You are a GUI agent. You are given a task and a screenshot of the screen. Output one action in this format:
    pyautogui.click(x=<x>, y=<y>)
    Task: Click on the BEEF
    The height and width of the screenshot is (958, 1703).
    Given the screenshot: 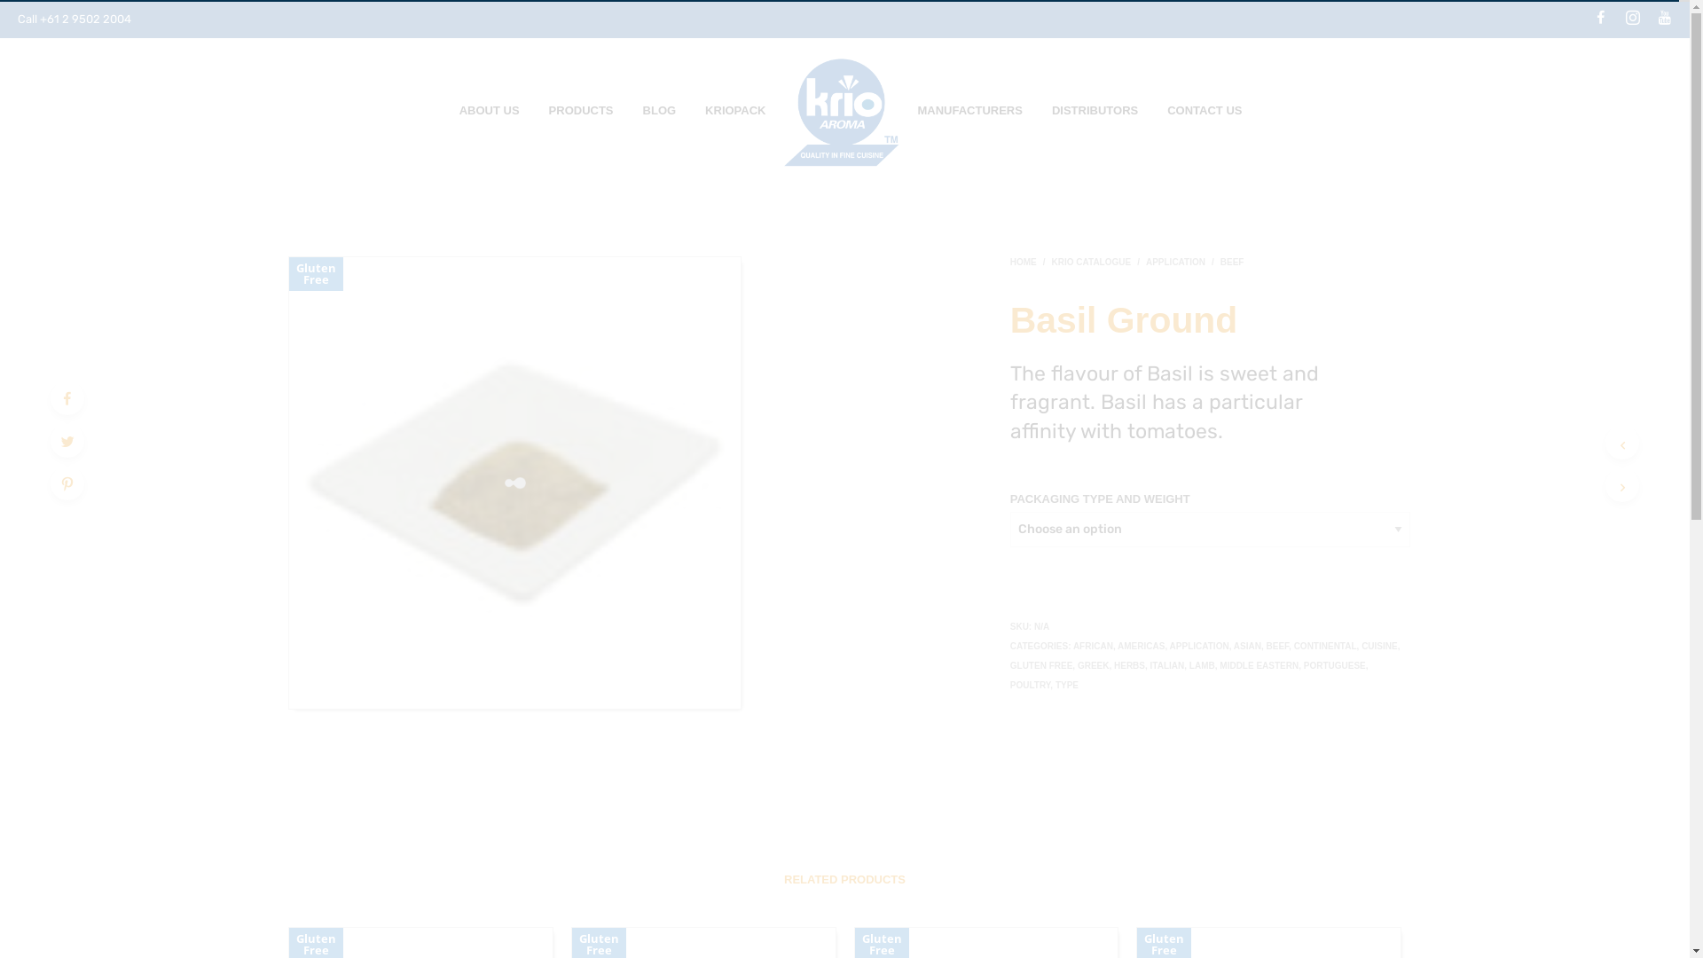 What is the action you would take?
    pyautogui.click(x=1233, y=263)
    